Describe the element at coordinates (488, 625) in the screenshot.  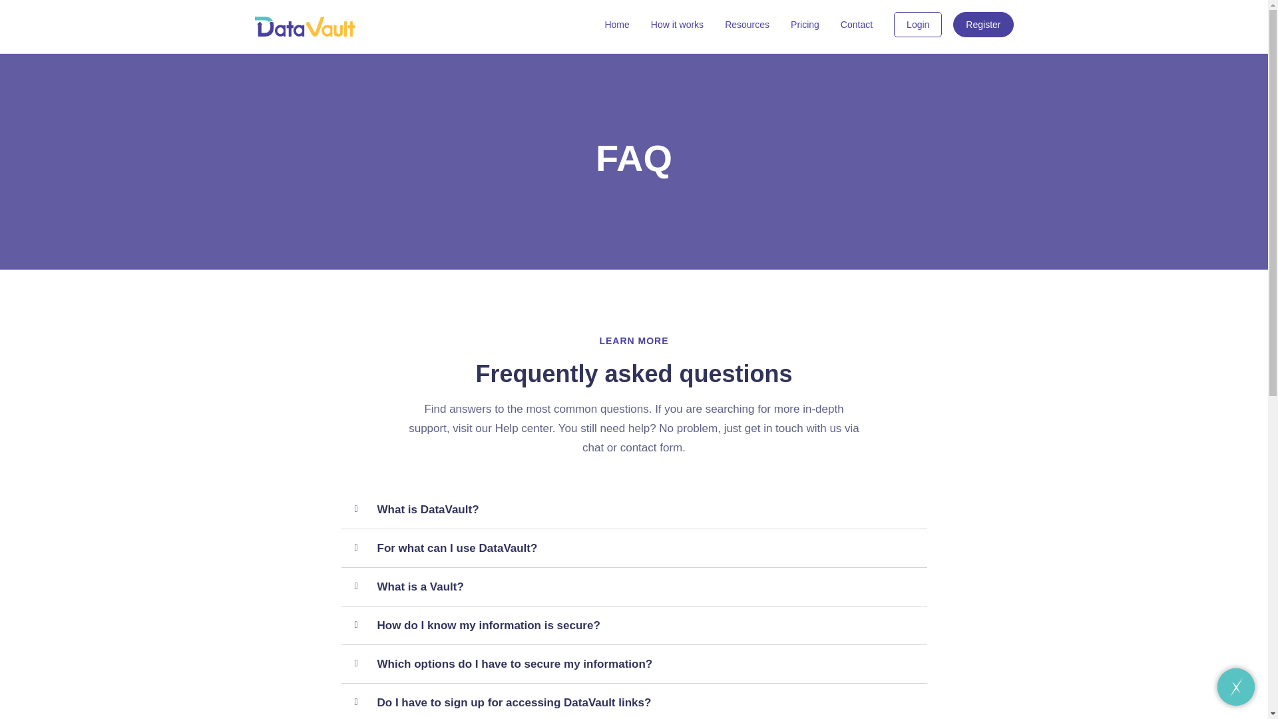
I see `How do I know my information is secure?` at that location.